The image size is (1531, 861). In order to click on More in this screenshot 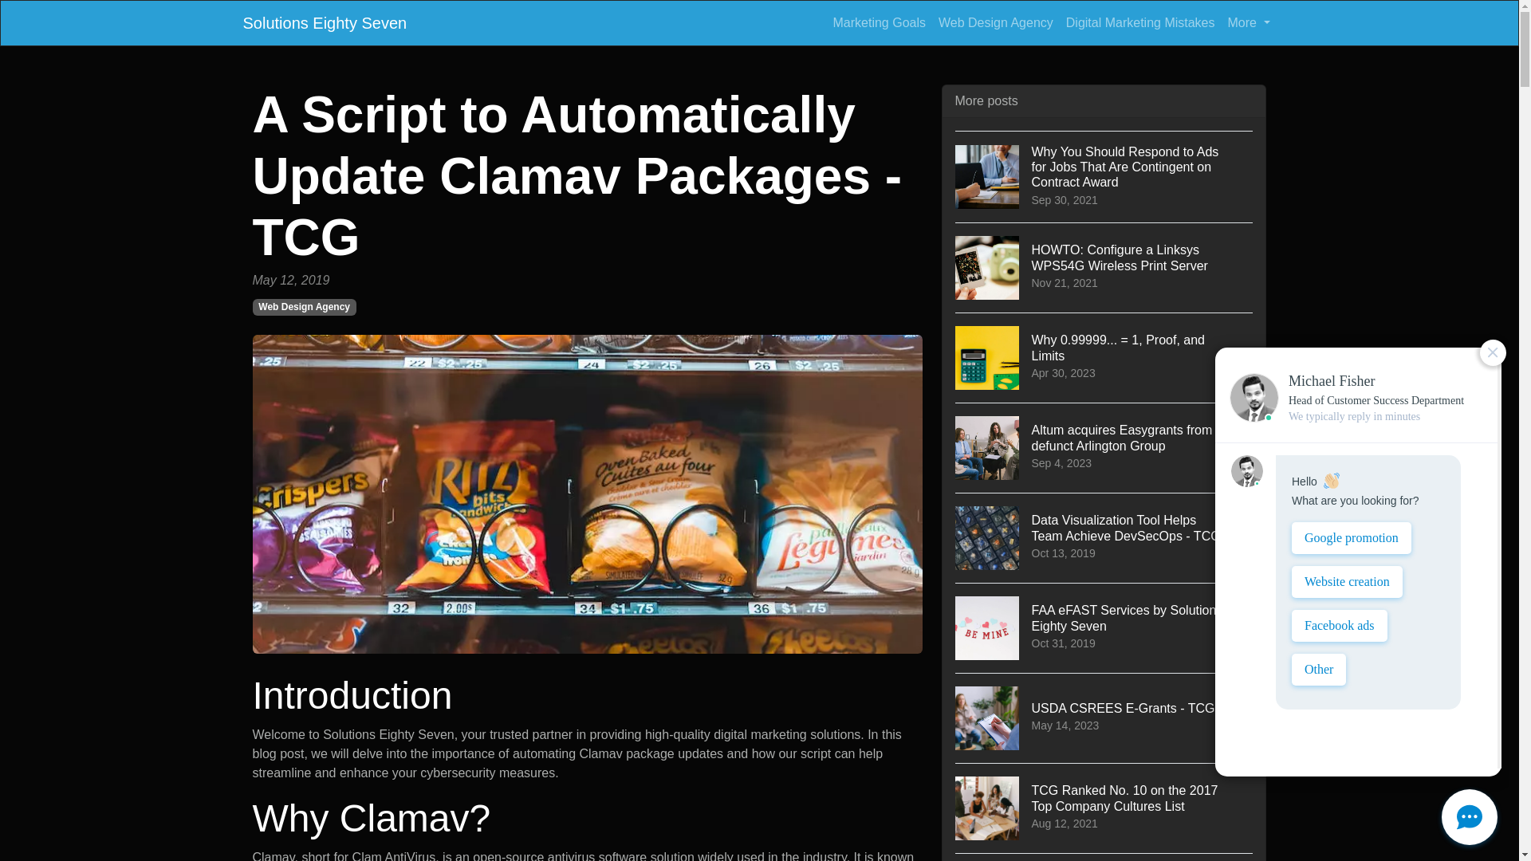, I will do `click(1249, 22)`.